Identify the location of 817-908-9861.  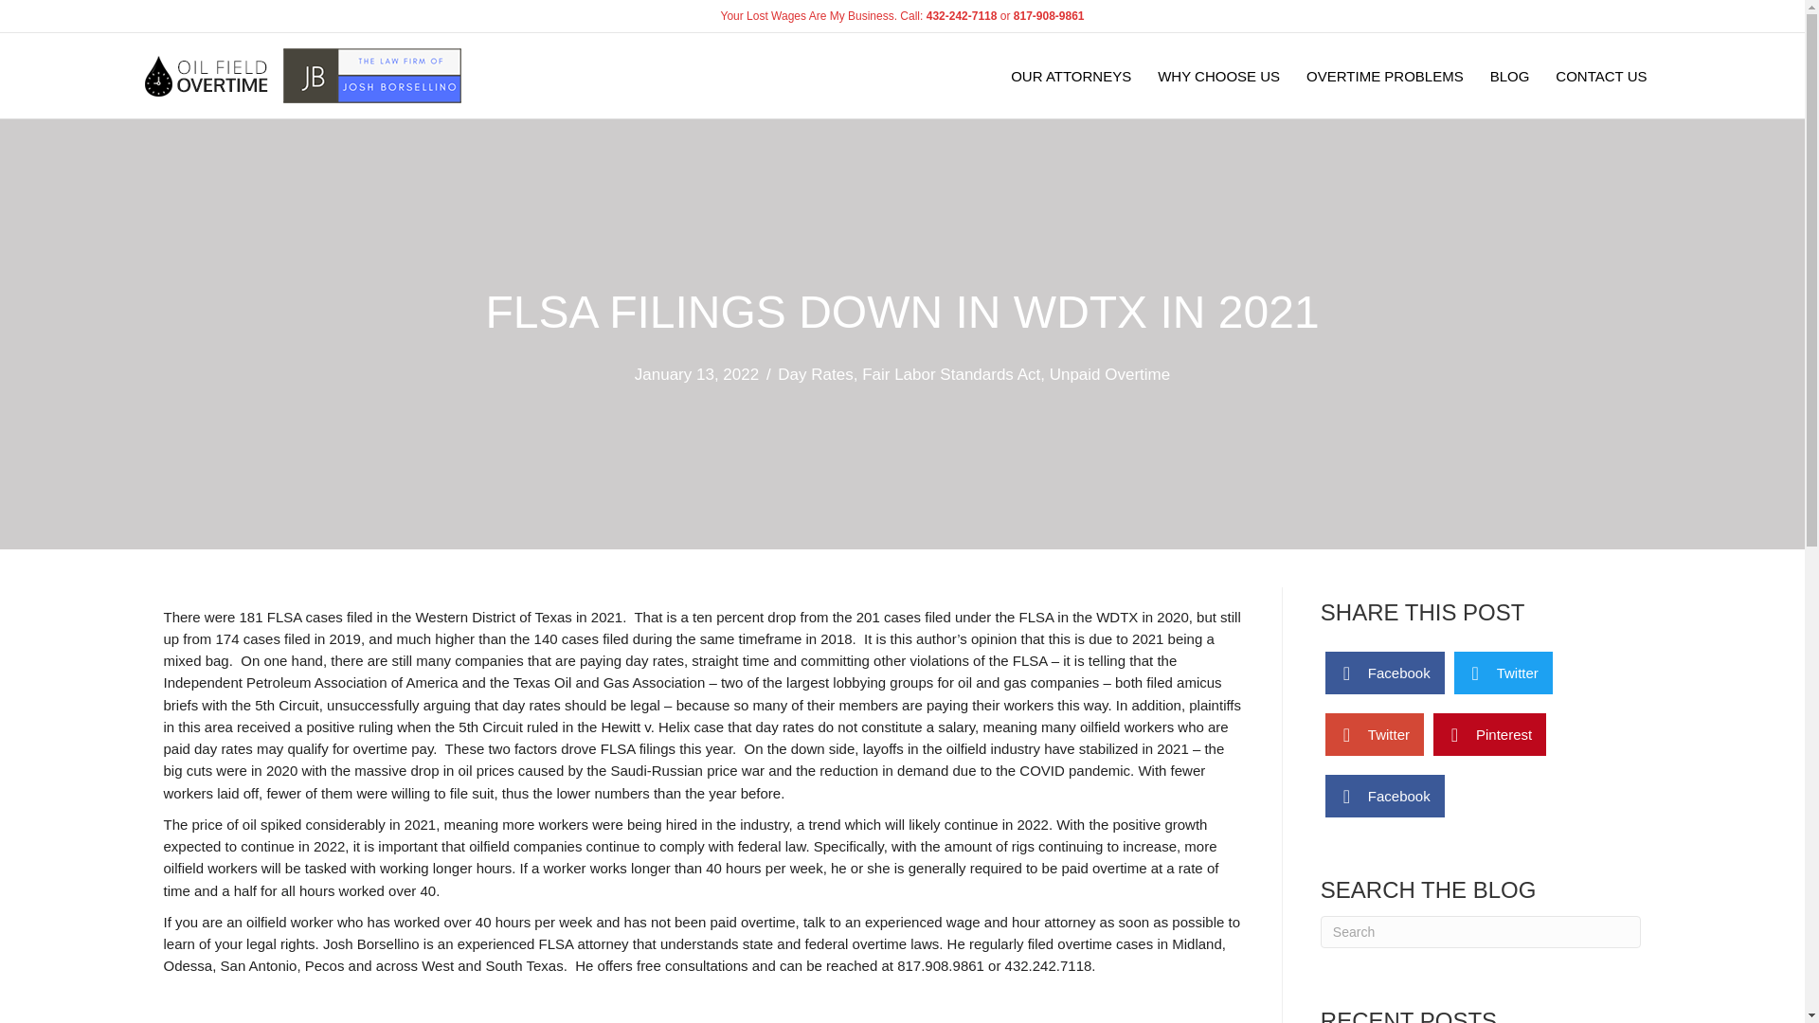
(1048, 15).